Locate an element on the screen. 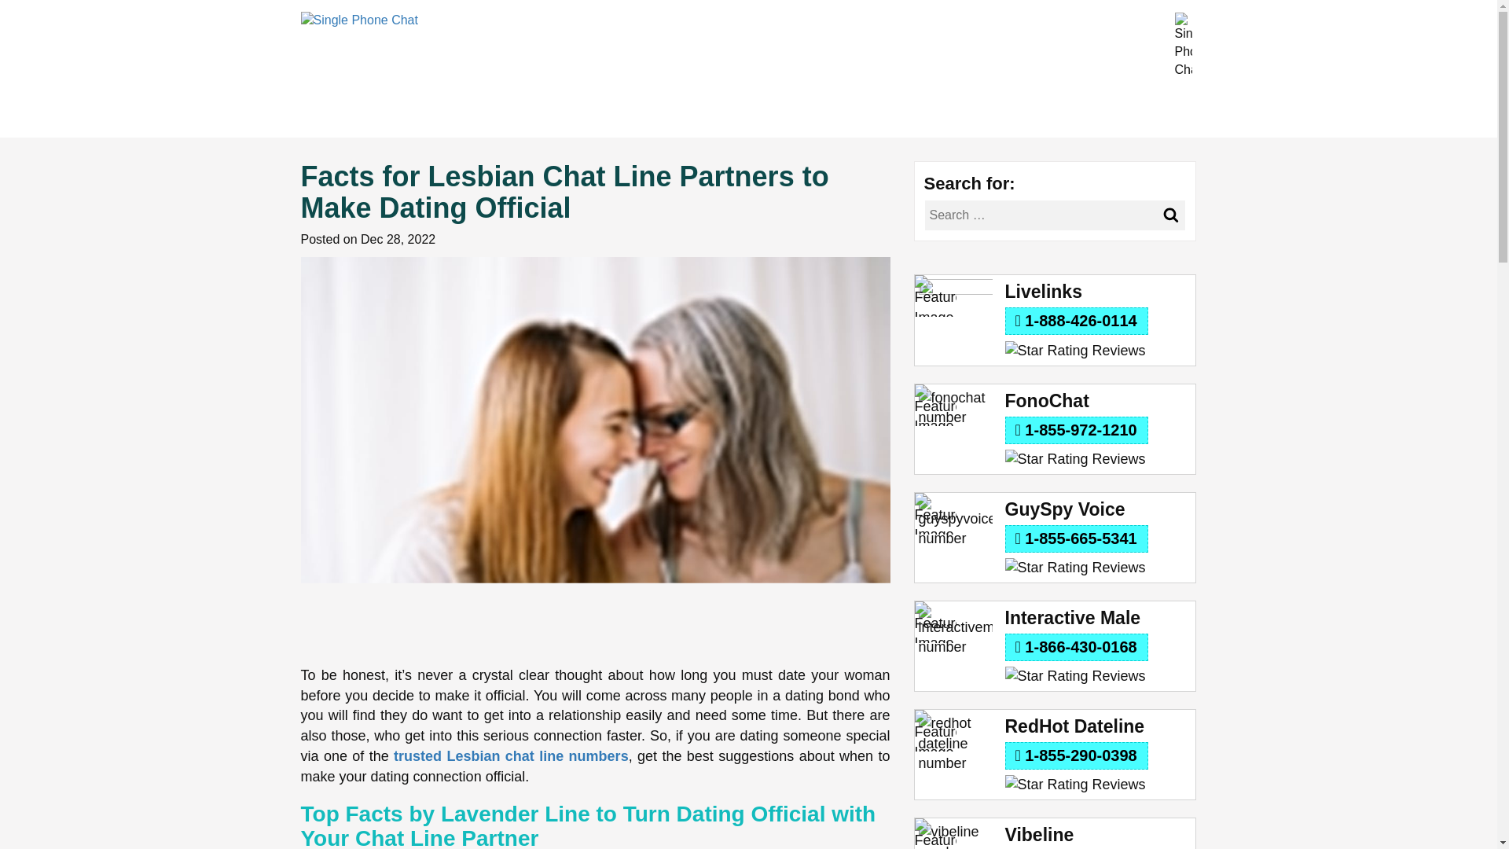  1-888-426-0114 is located at coordinates (1075, 321).